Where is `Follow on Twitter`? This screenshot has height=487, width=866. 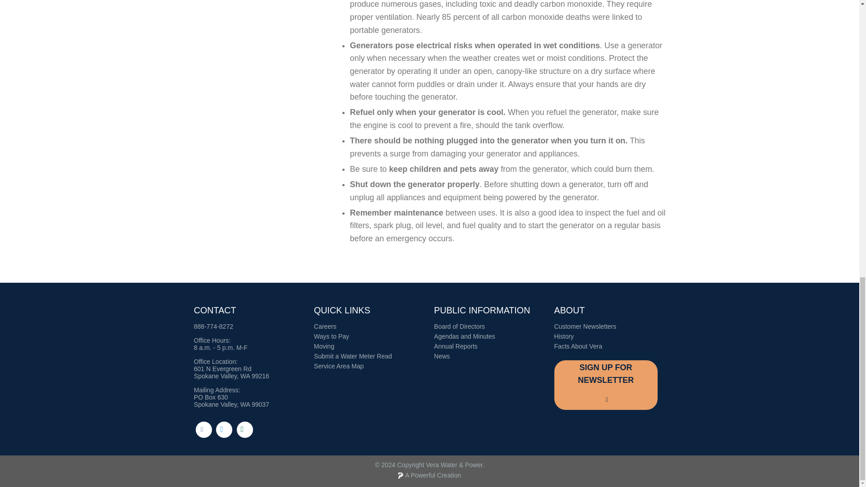 Follow on Twitter is located at coordinates (224, 429).